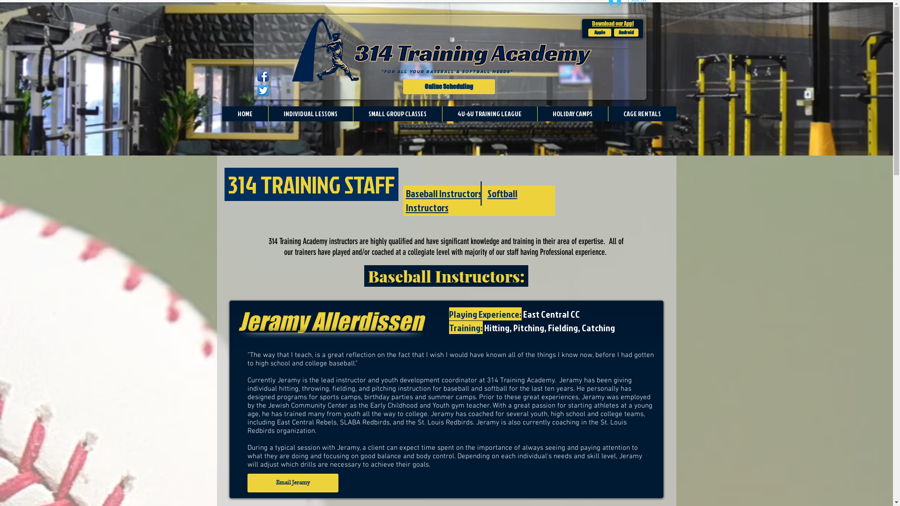 The height and width of the screenshot is (506, 900). What do you see at coordinates (444, 193) in the screenshot?
I see `Baseball Instructors` at bounding box center [444, 193].